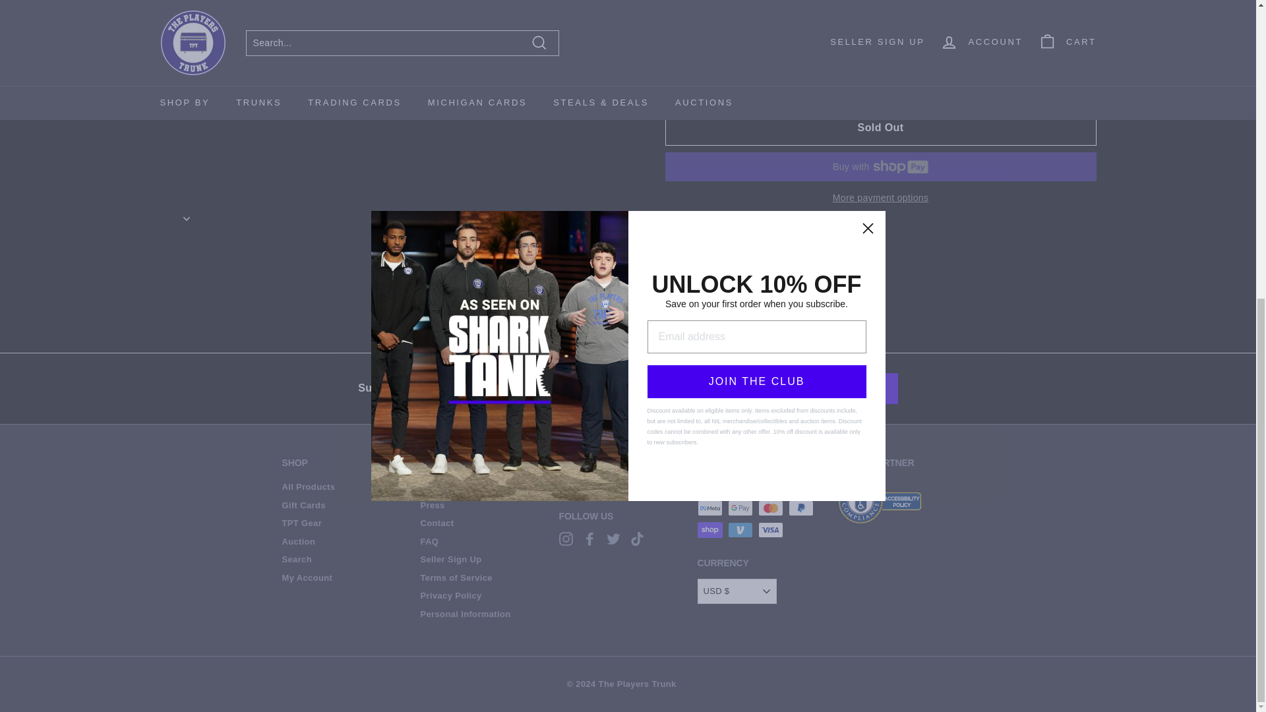  Describe the element at coordinates (637, 539) in the screenshot. I see `The Players Trunk on TikTok` at that location.